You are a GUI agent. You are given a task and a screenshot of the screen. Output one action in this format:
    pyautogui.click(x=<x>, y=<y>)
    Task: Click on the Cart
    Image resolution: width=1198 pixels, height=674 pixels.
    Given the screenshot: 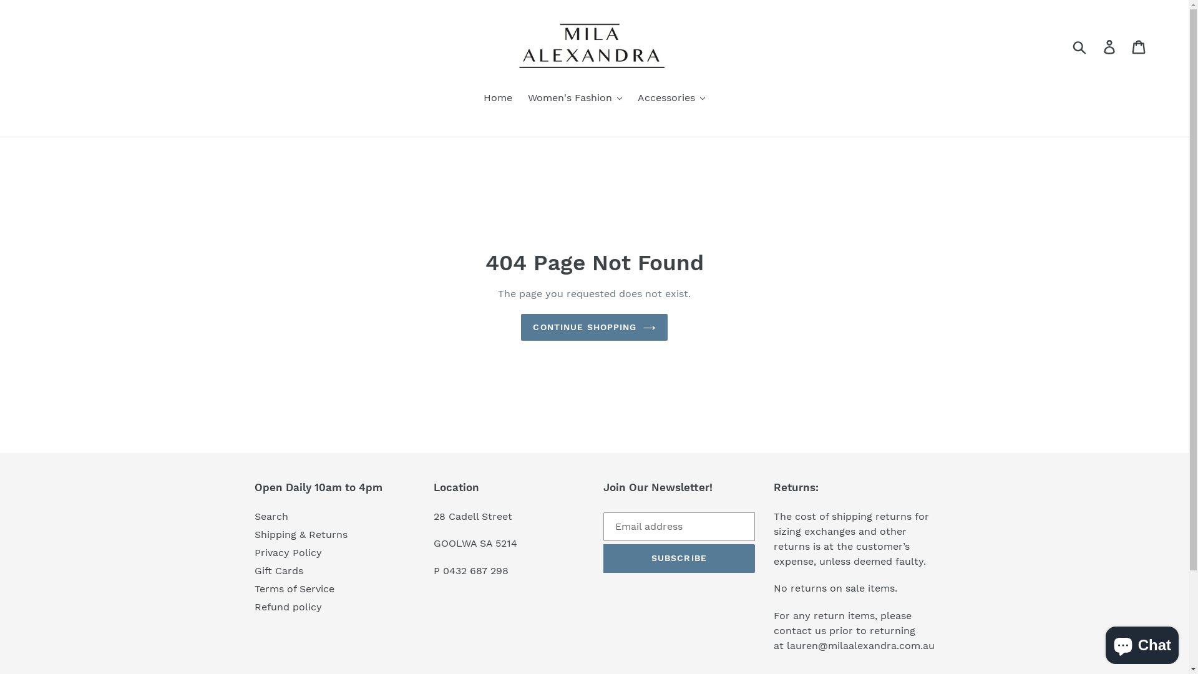 What is the action you would take?
    pyautogui.click(x=1139, y=47)
    